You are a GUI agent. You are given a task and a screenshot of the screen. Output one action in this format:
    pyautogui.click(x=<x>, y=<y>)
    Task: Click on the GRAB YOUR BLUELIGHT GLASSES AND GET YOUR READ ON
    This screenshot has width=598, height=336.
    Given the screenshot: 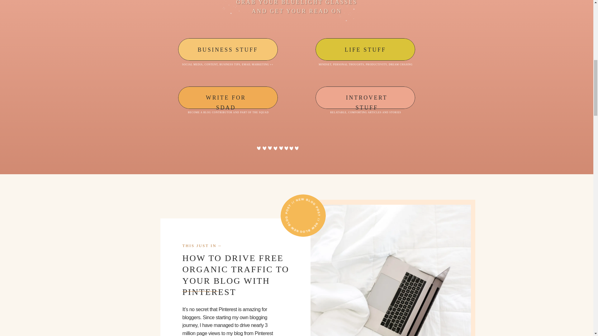 What is the action you would take?
    pyautogui.click(x=297, y=7)
    